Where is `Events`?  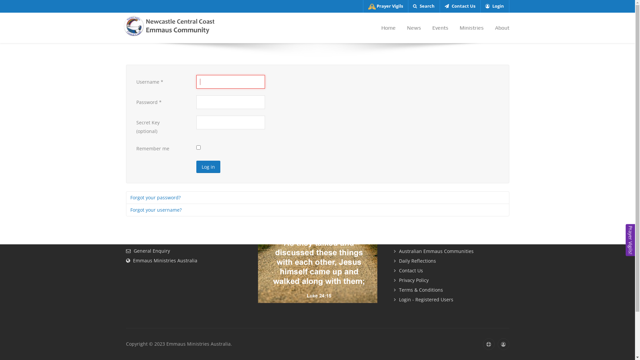
Events is located at coordinates (440, 28).